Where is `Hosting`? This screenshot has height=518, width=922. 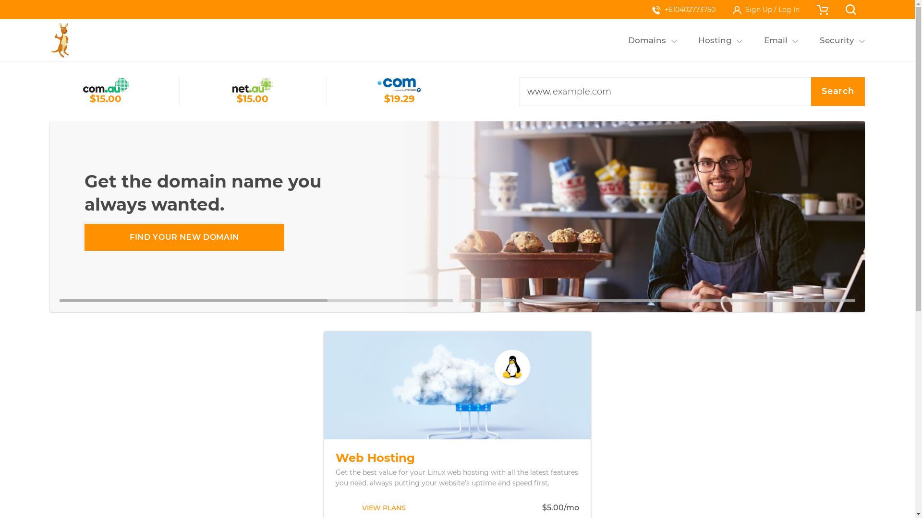 Hosting is located at coordinates (716, 40).